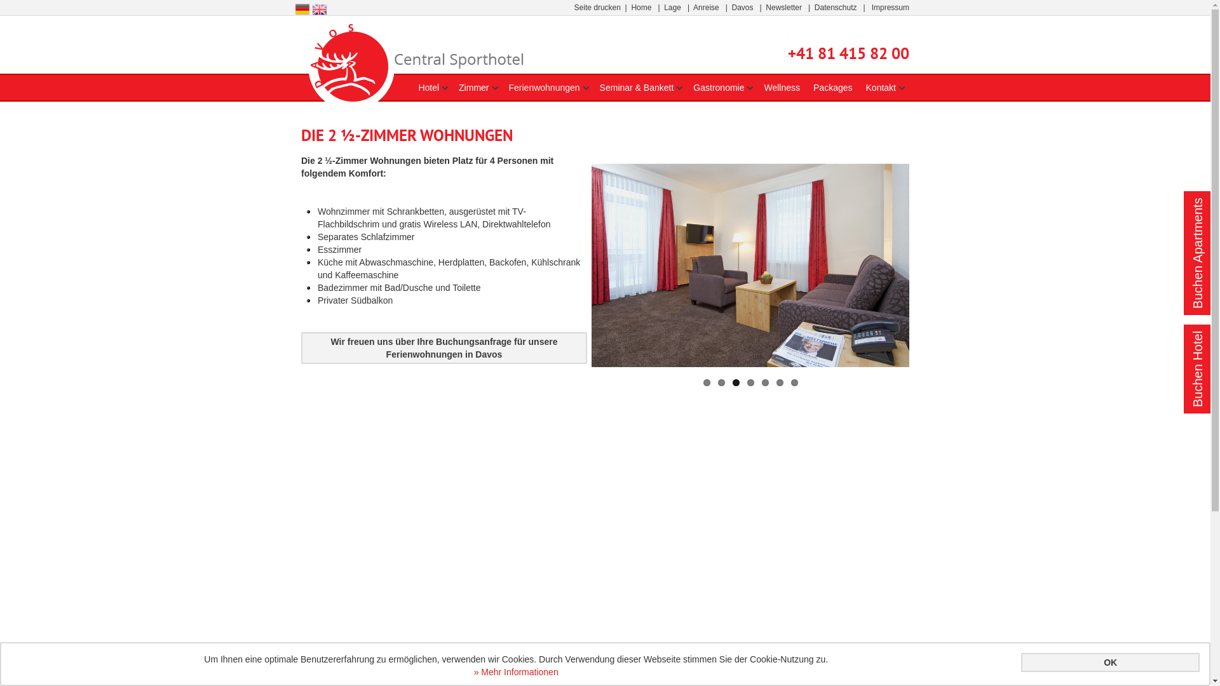  What do you see at coordinates (891, 8) in the screenshot?
I see `Impressum` at bounding box center [891, 8].